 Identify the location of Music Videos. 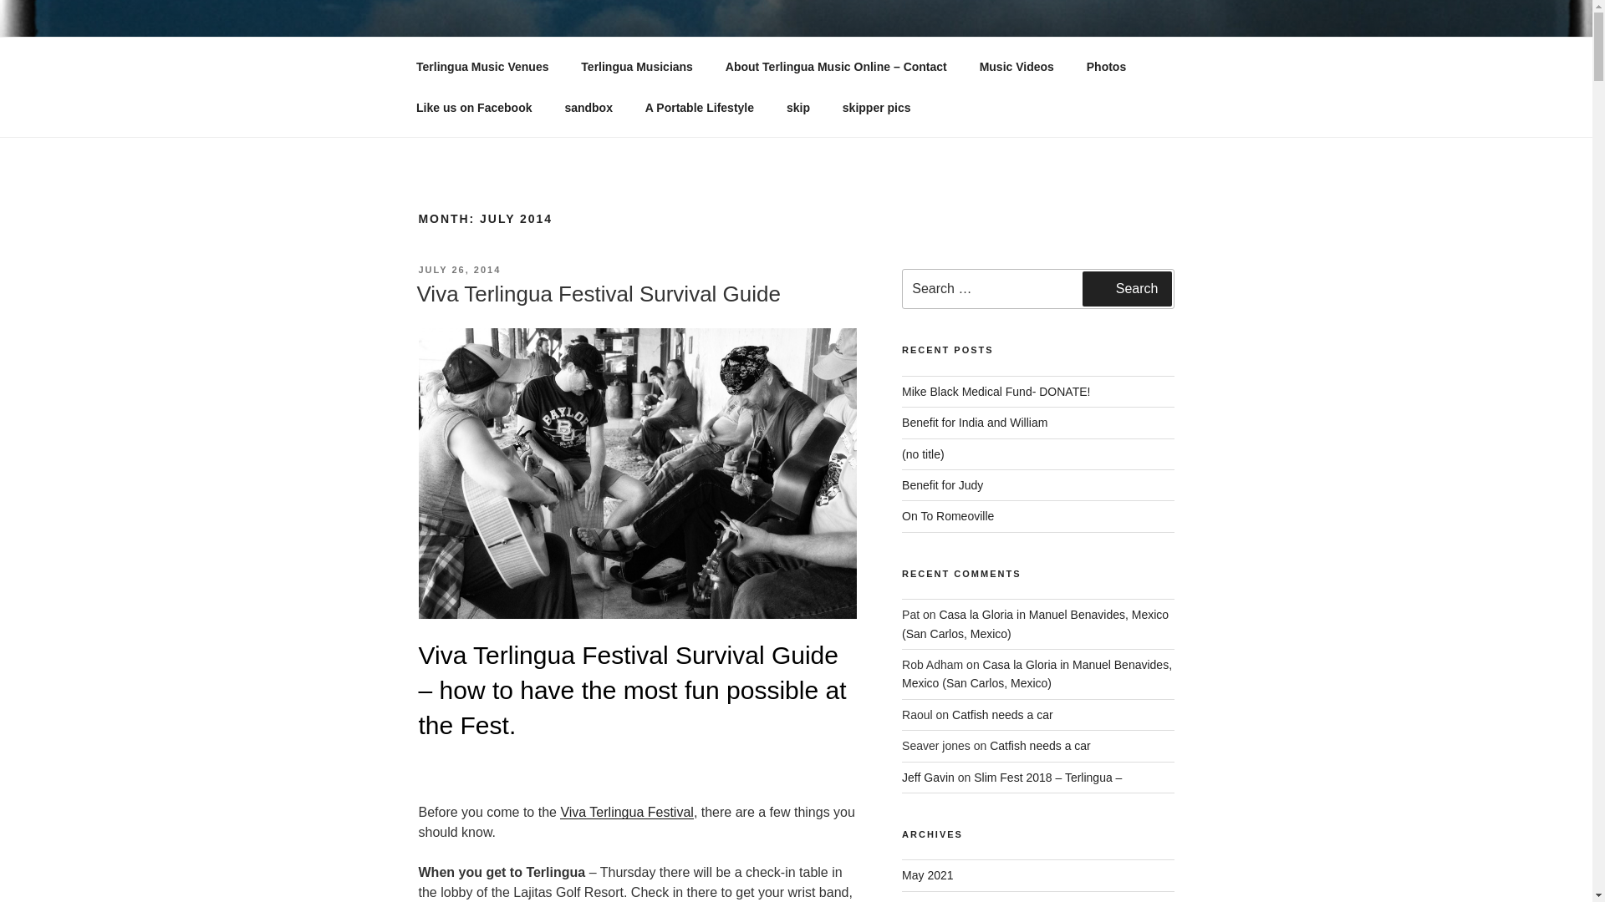
(1016, 67).